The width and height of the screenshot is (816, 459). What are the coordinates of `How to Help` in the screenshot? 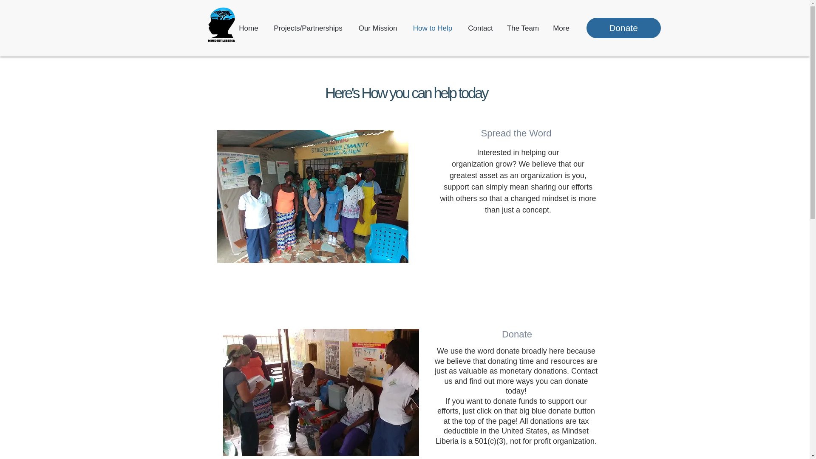 It's located at (433, 28).